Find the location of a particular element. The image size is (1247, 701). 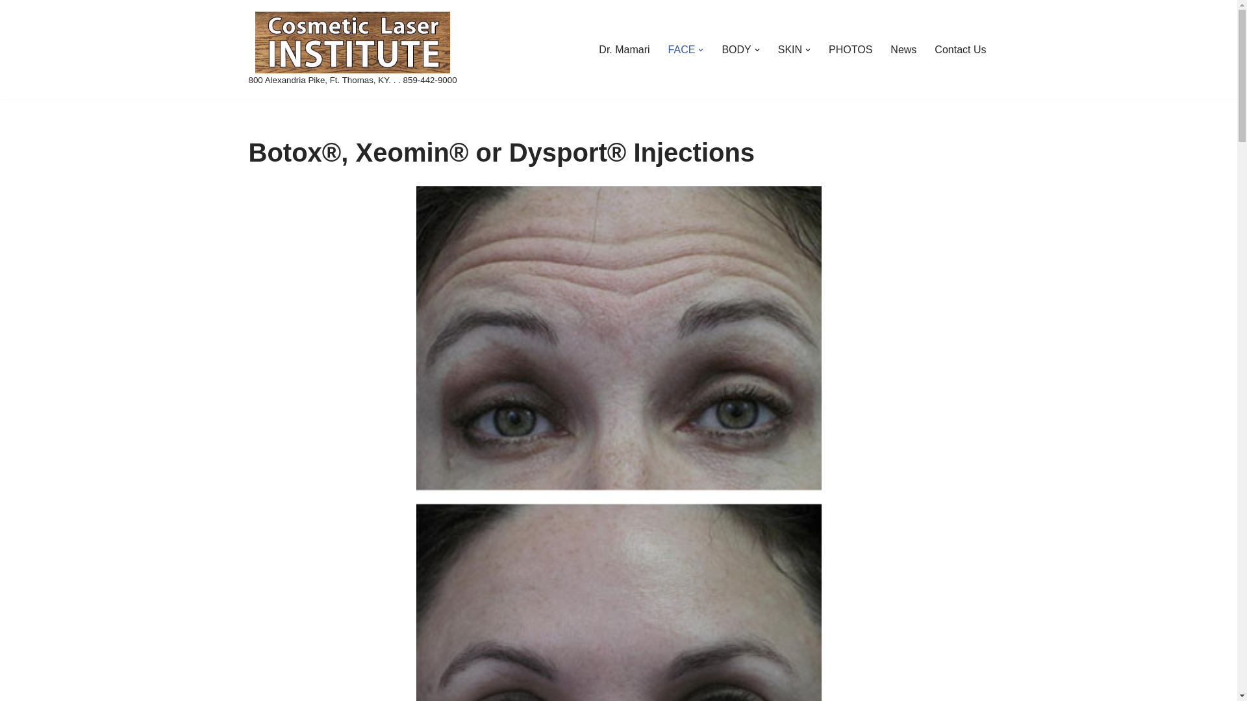

Skip to content is located at coordinates (10, 27).